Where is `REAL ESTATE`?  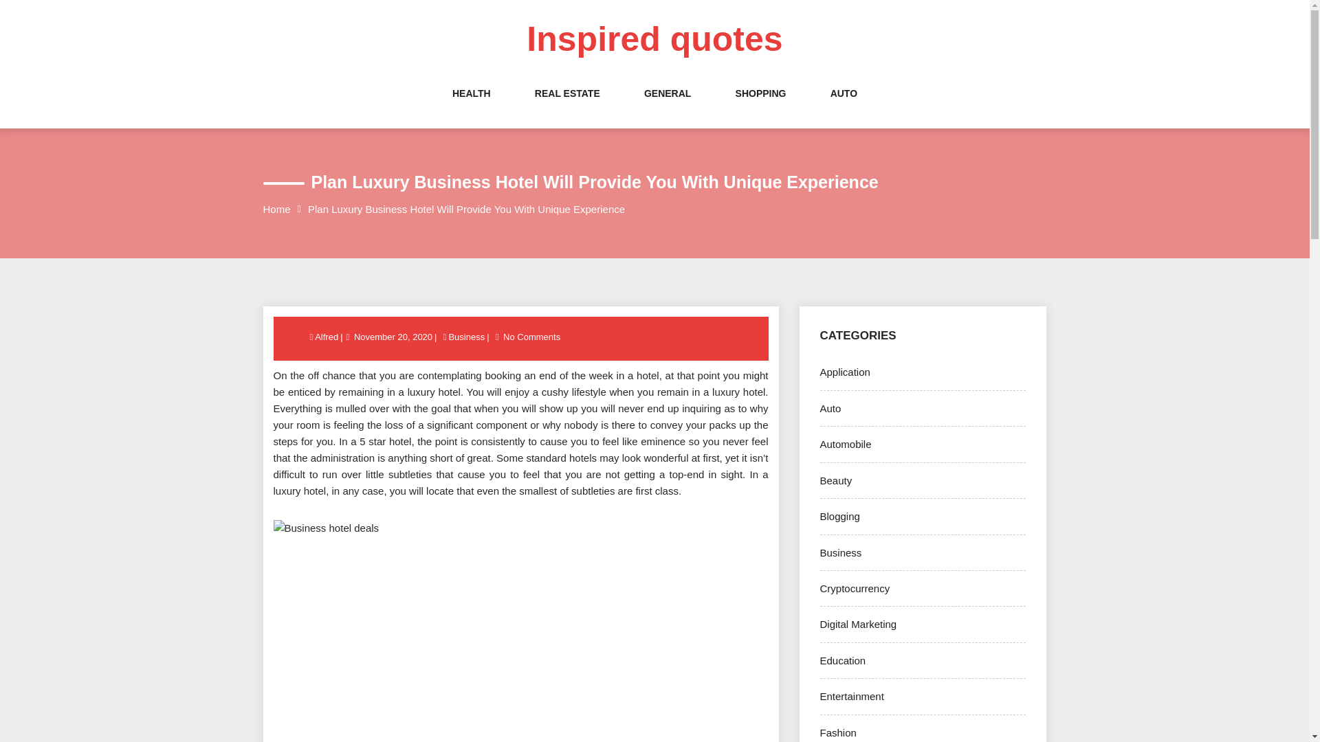 REAL ESTATE is located at coordinates (567, 107).